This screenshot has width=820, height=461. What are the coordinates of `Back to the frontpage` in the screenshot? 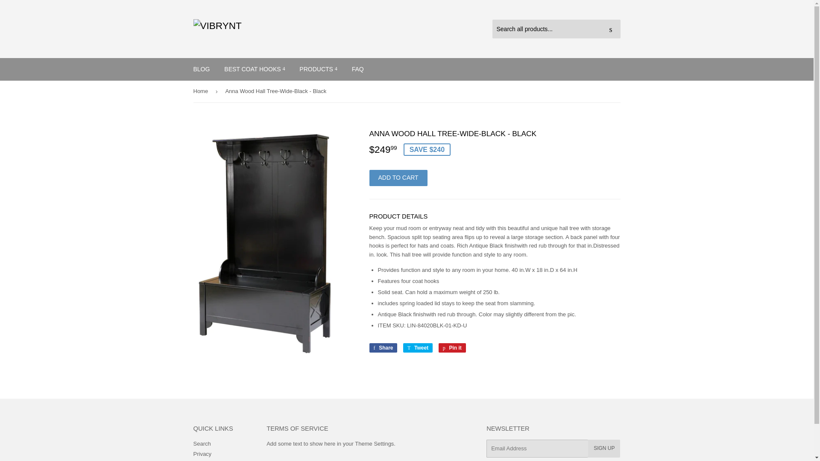 It's located at (202, 91).